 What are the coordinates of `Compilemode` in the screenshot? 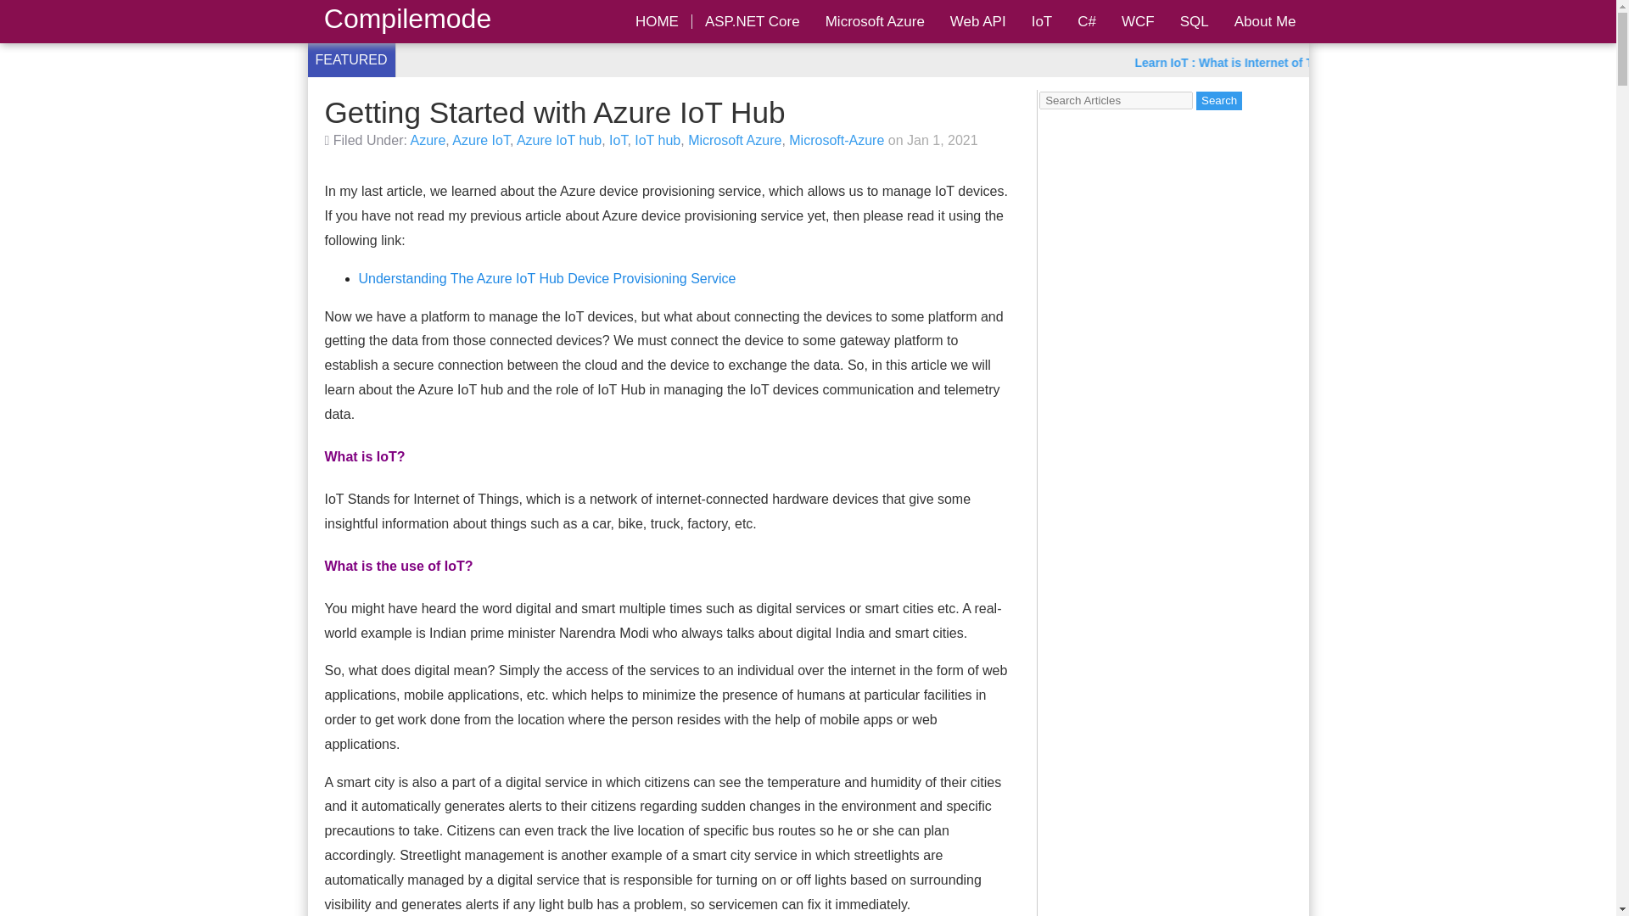 It's located at (407, 19).